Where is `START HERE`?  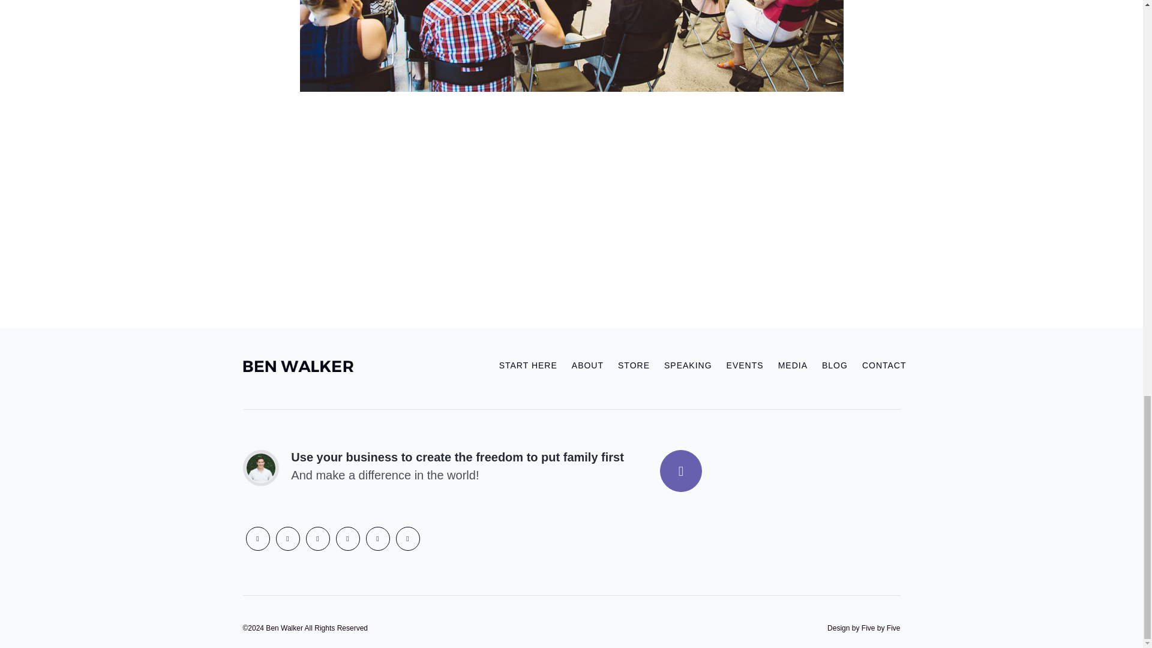 START HERE is located at coordinates (528, 365).